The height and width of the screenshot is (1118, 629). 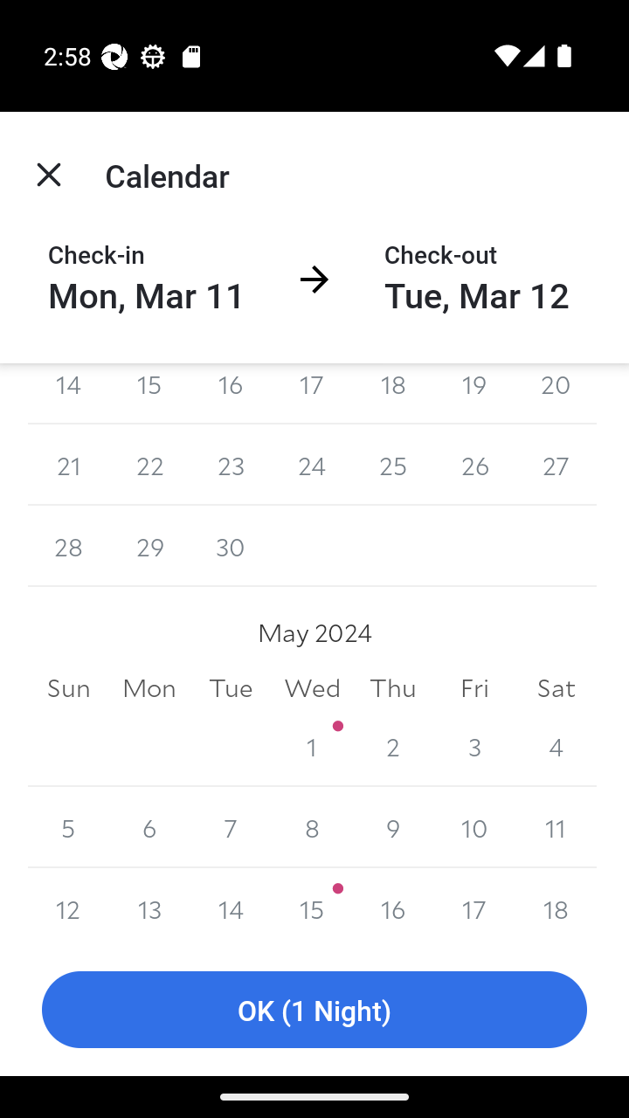 I want to click on Sun, so click(x=68, y=687).